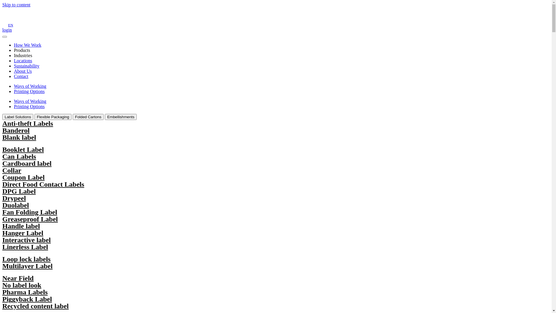 This screenshot has width=556, height=313. I want to click on EN, so click(10, 25).